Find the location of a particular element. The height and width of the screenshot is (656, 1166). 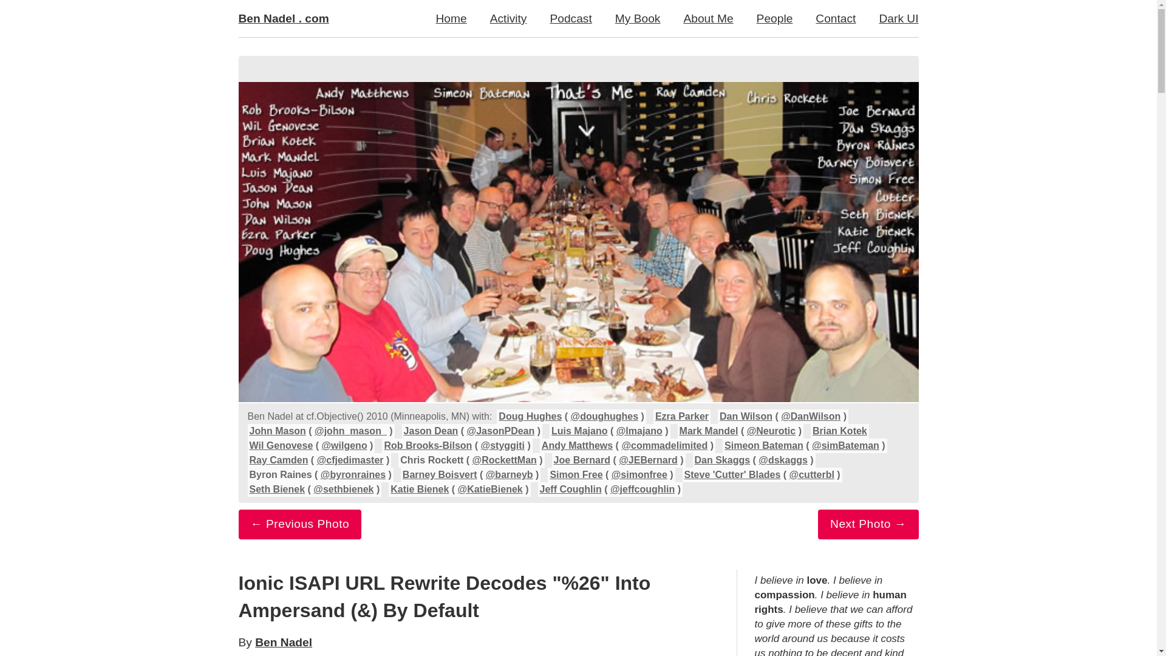

Podcast is located at coordinates (570, 18).